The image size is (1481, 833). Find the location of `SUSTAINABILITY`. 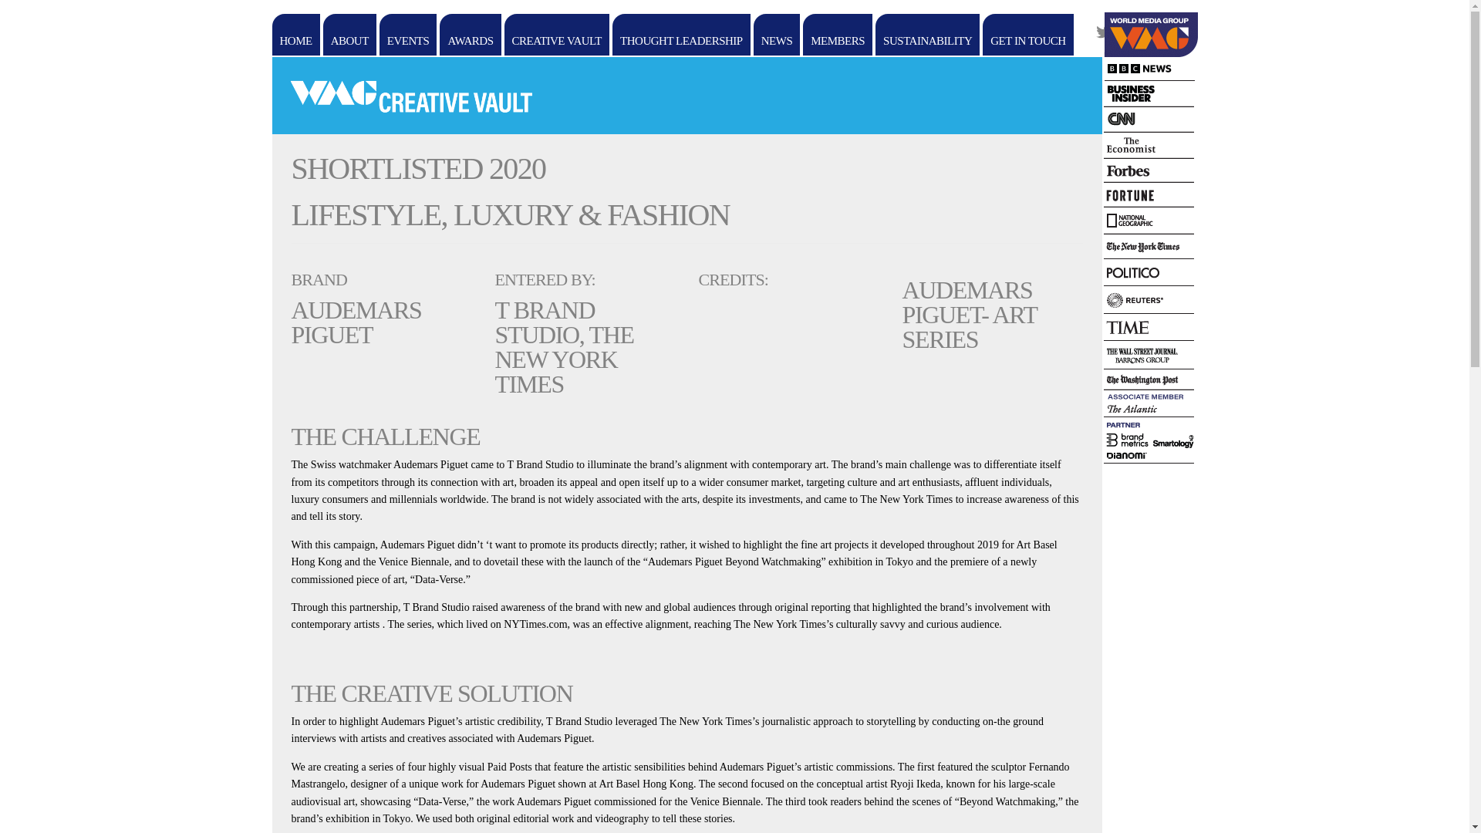

SUSTAINABILITY is located at coordinates (927, 35).